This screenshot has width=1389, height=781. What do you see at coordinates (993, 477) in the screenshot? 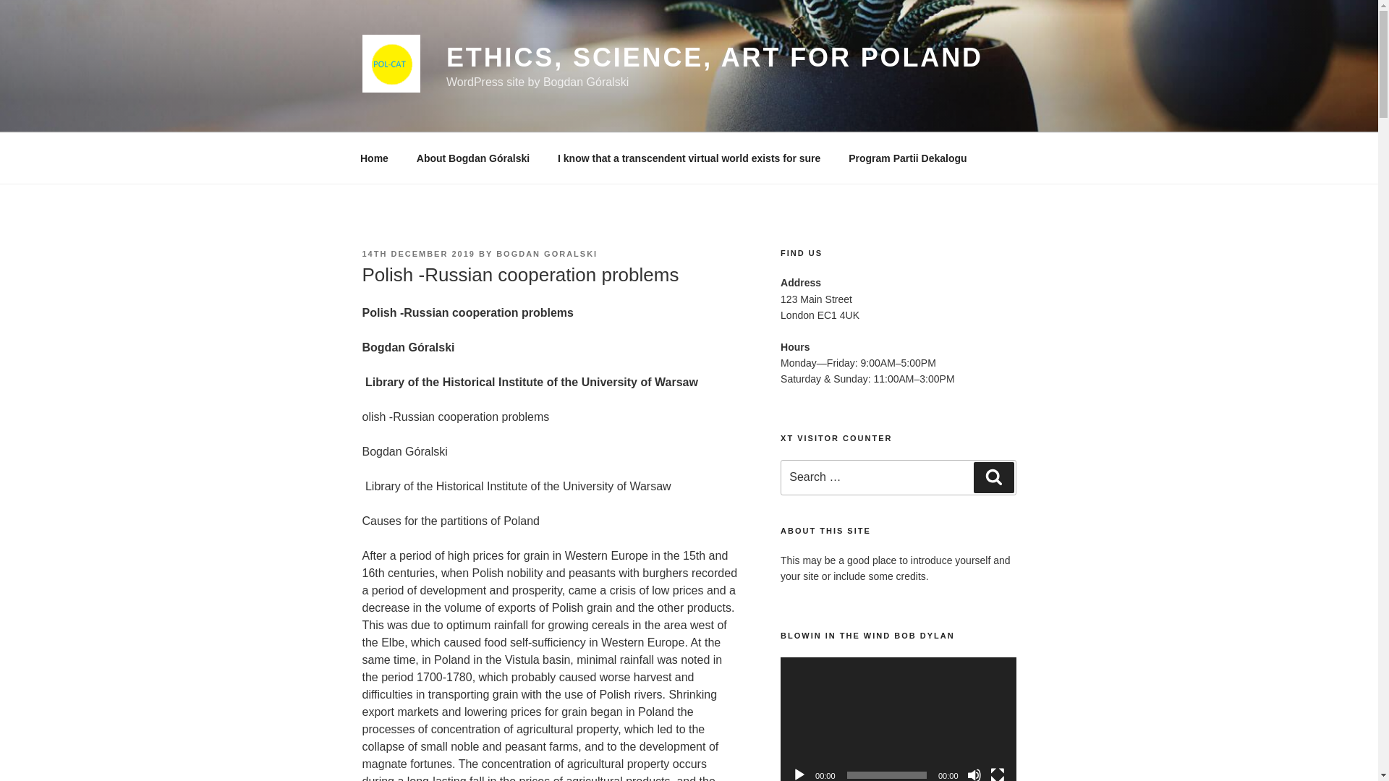
I see `Search` at bounding box center [993, 477].